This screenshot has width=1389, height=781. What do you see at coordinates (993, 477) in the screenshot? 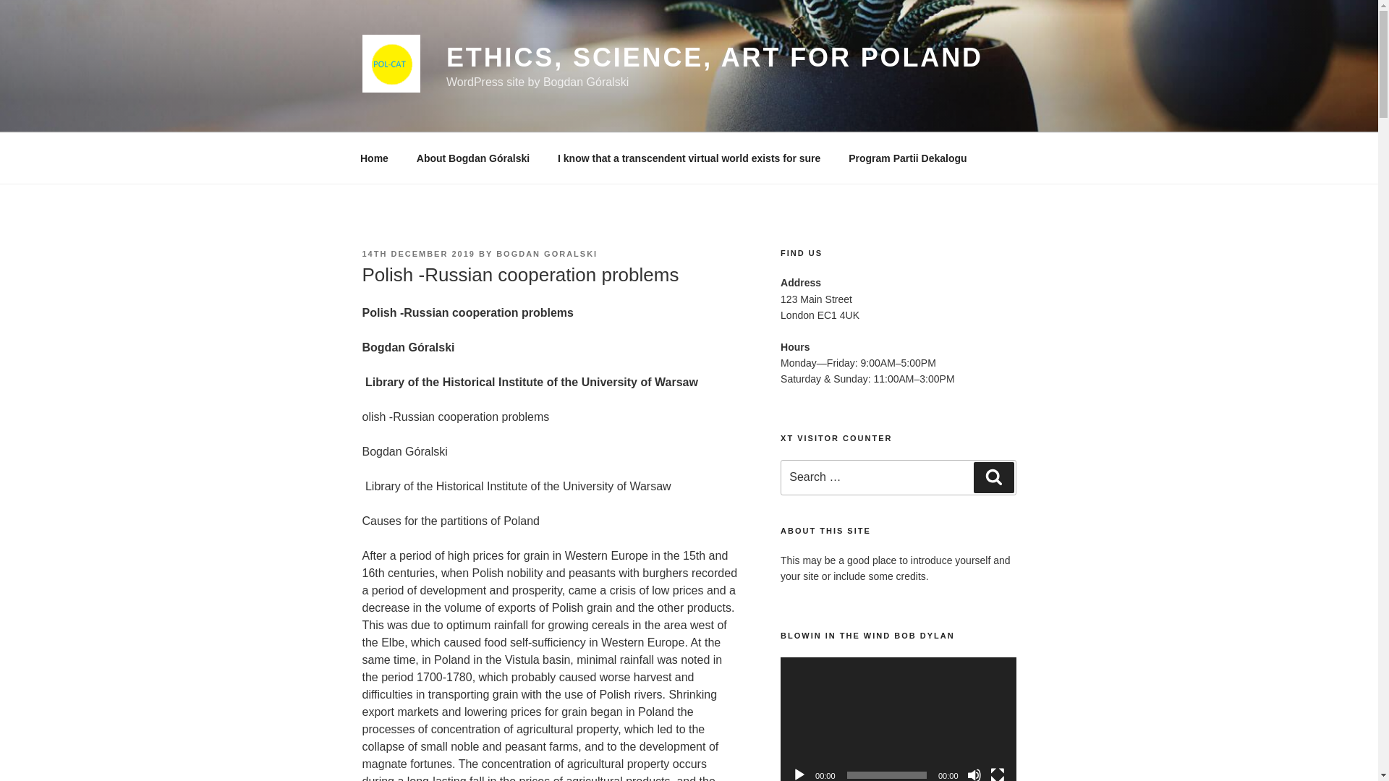
I see `Search` at bounding box center [993, 477].